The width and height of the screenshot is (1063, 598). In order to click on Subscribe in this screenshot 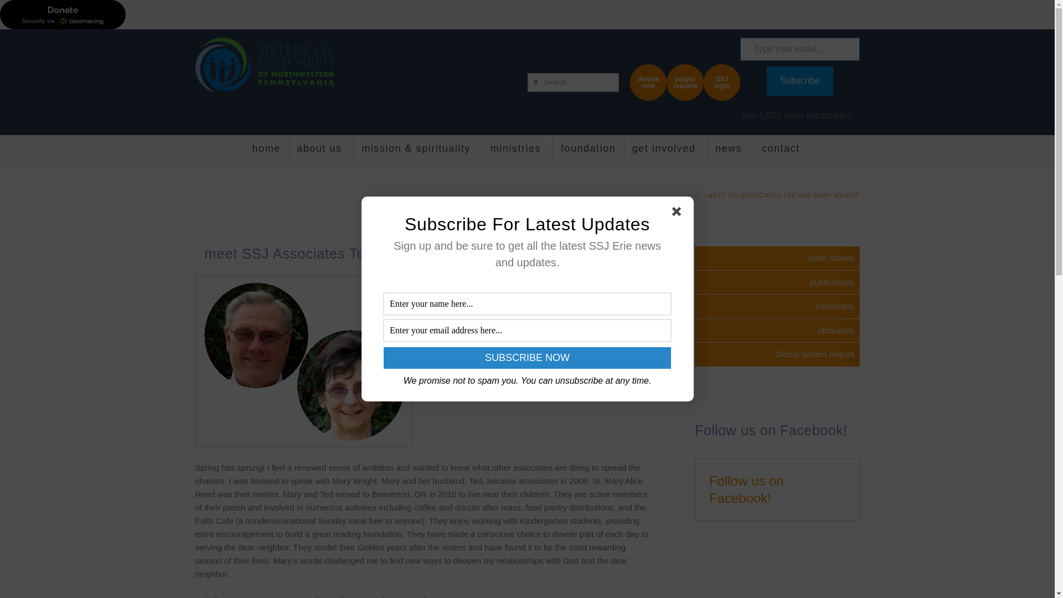, I will do `click(799, 81)`.